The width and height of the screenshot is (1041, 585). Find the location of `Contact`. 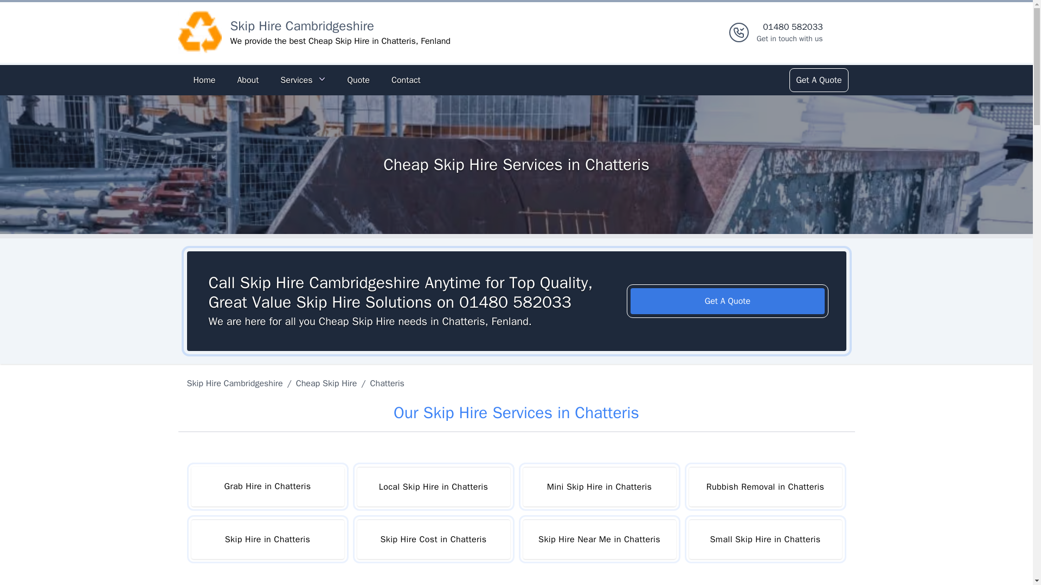

Contact is located at coordinates (406, 80).